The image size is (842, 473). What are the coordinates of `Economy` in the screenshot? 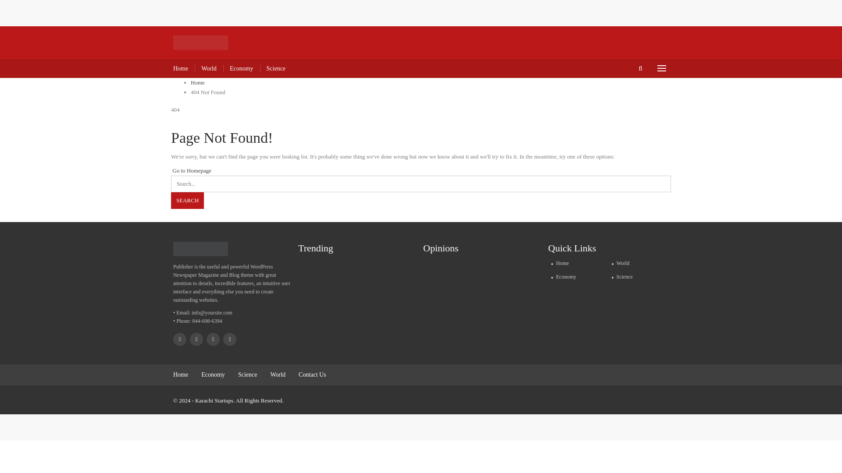 It's located at (578, 276).